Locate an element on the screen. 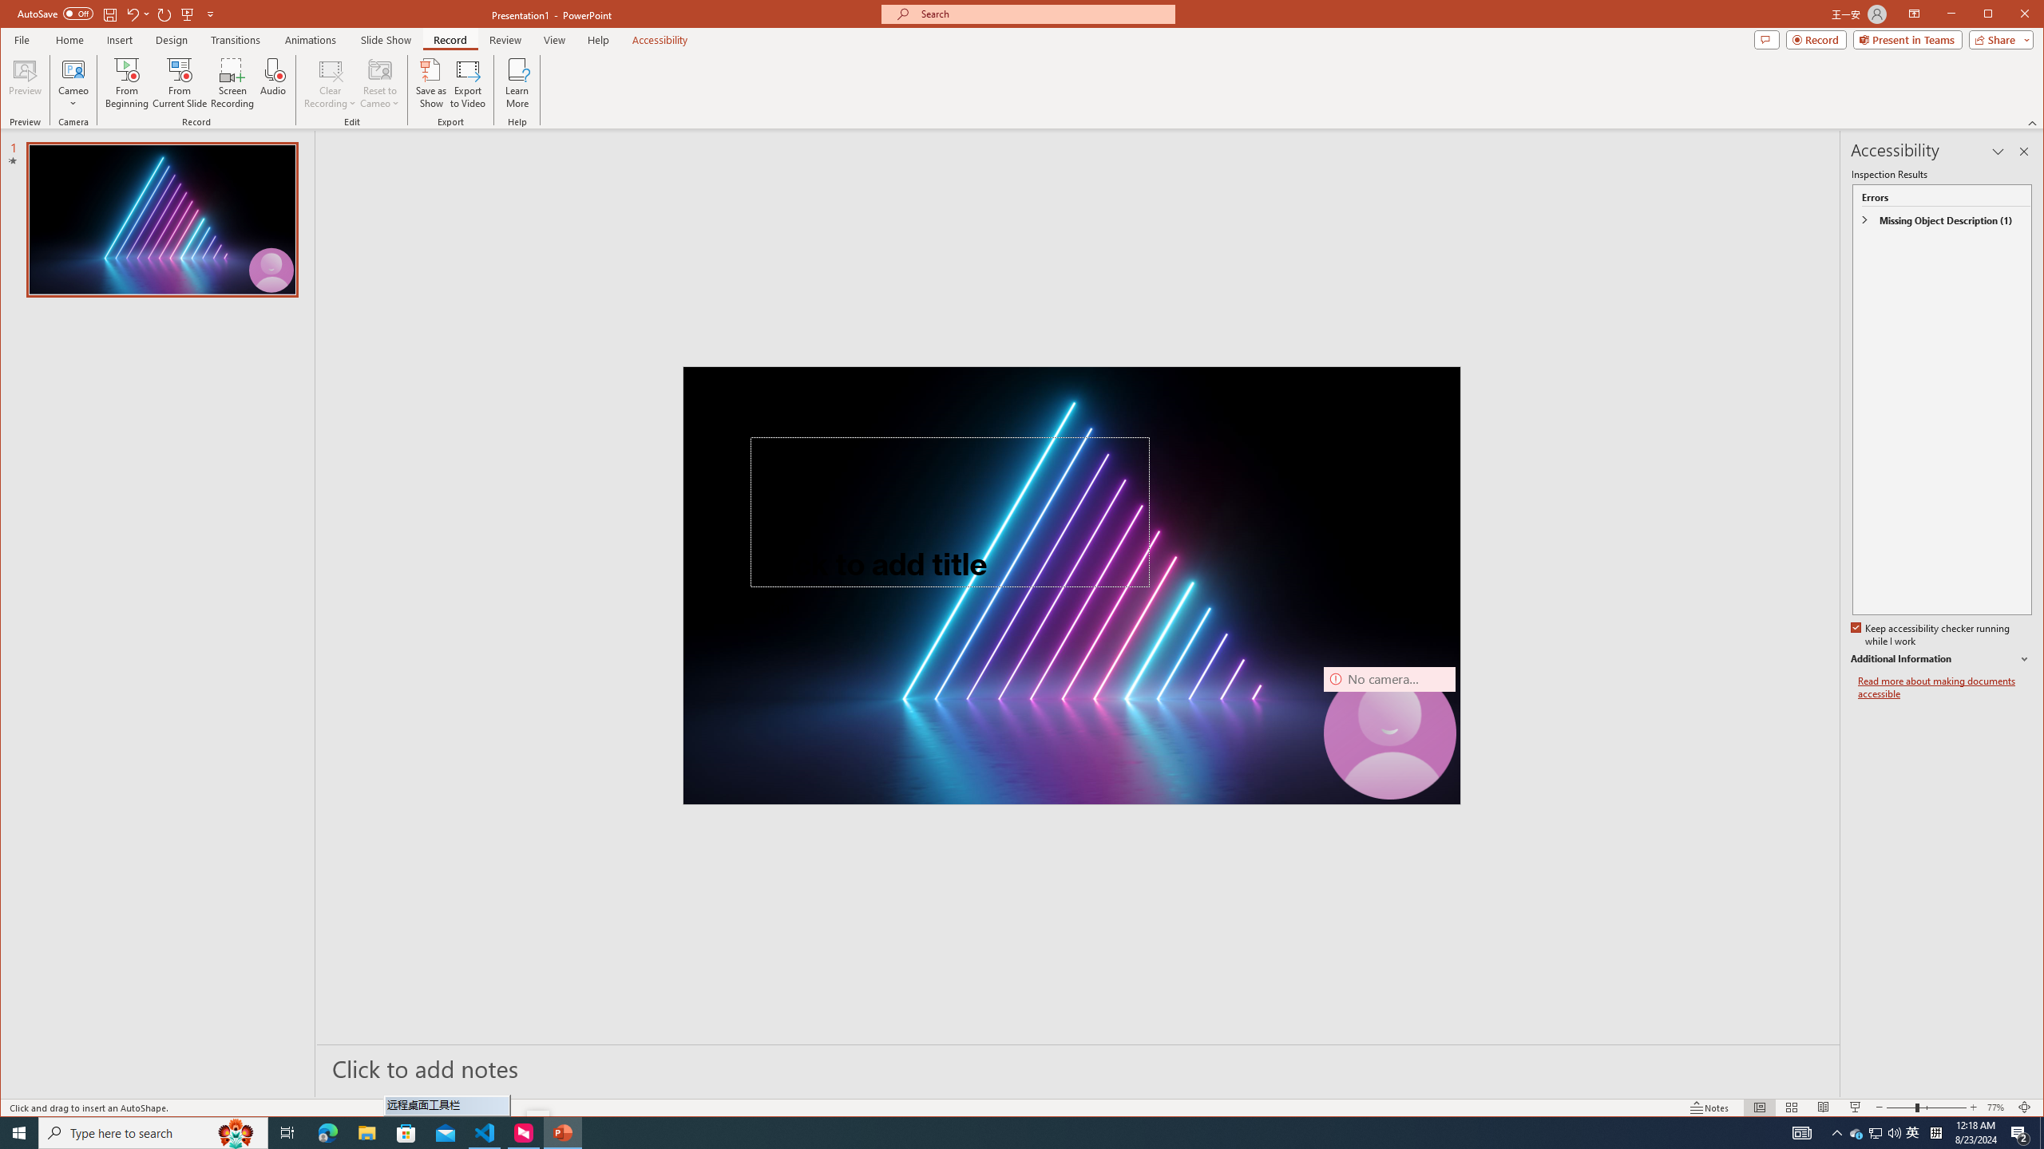 The width and height of the screenshot is (2044, 1149). AutomationID: 4105 is located at coordinates (366, 1133).